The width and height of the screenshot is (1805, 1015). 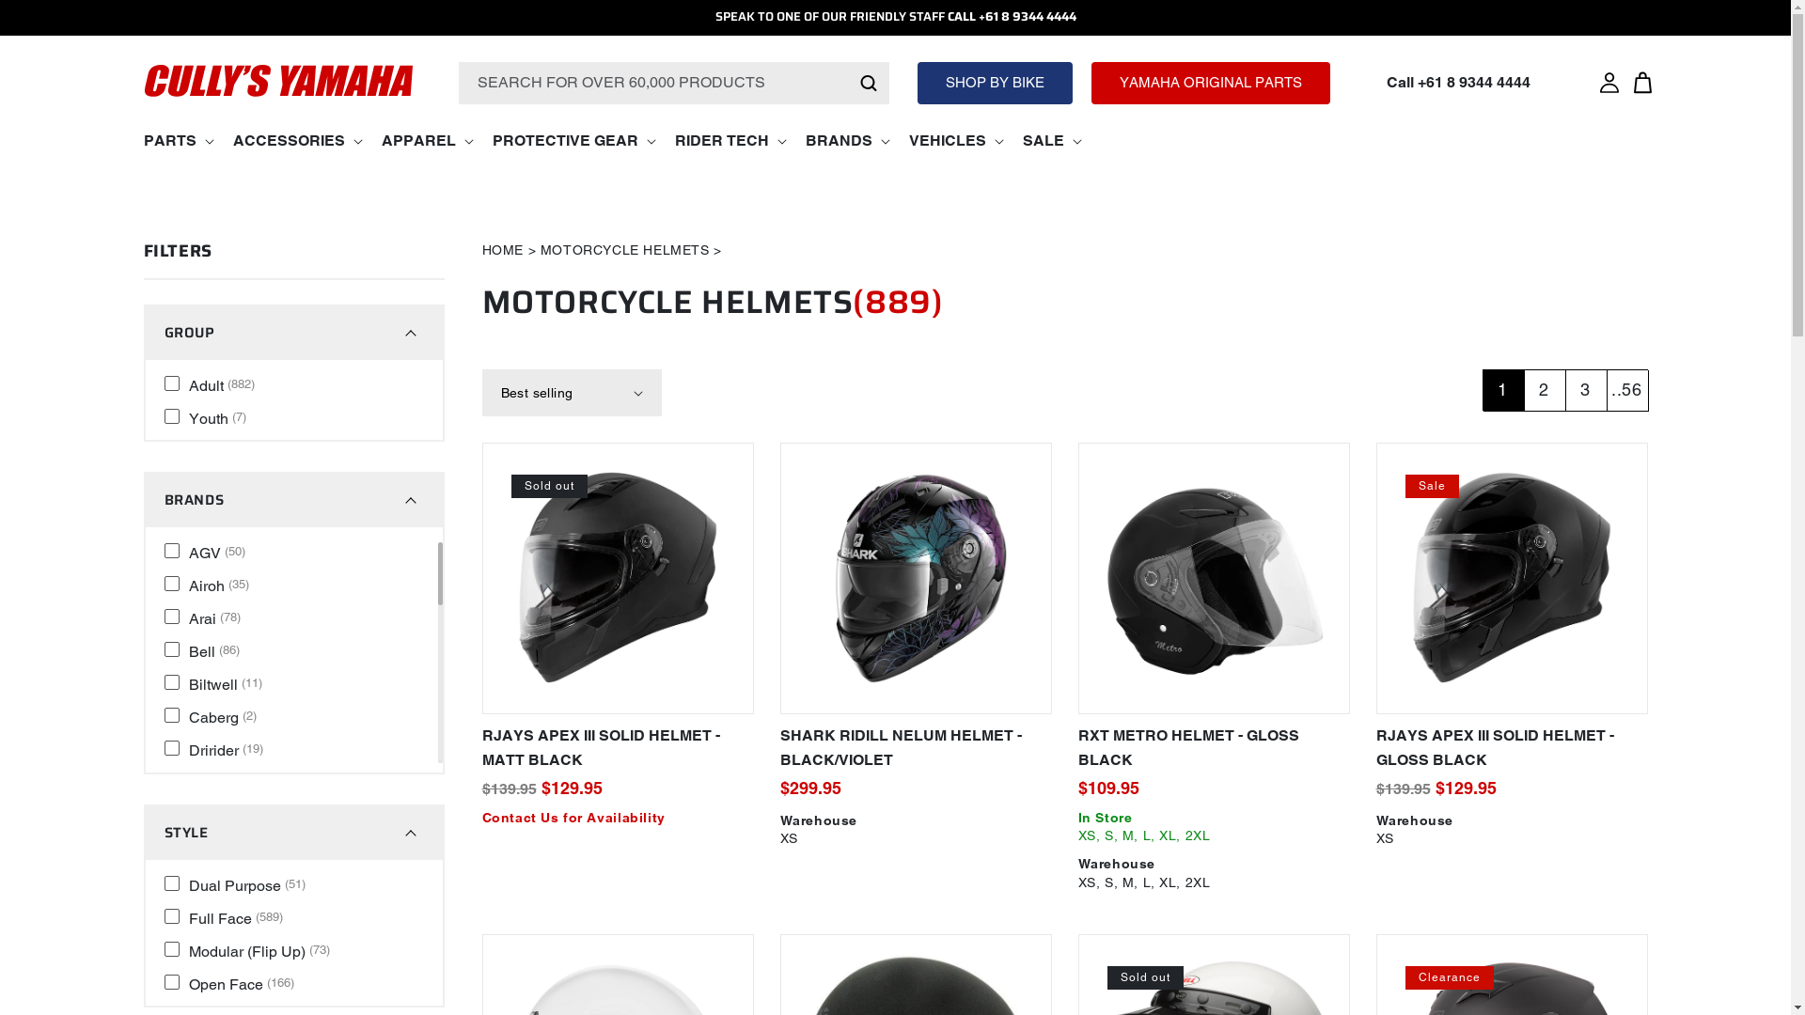 What do you see at coordinates (502, 250) in the screenshot?
I see `HOME` at bounding box center [502, 250].